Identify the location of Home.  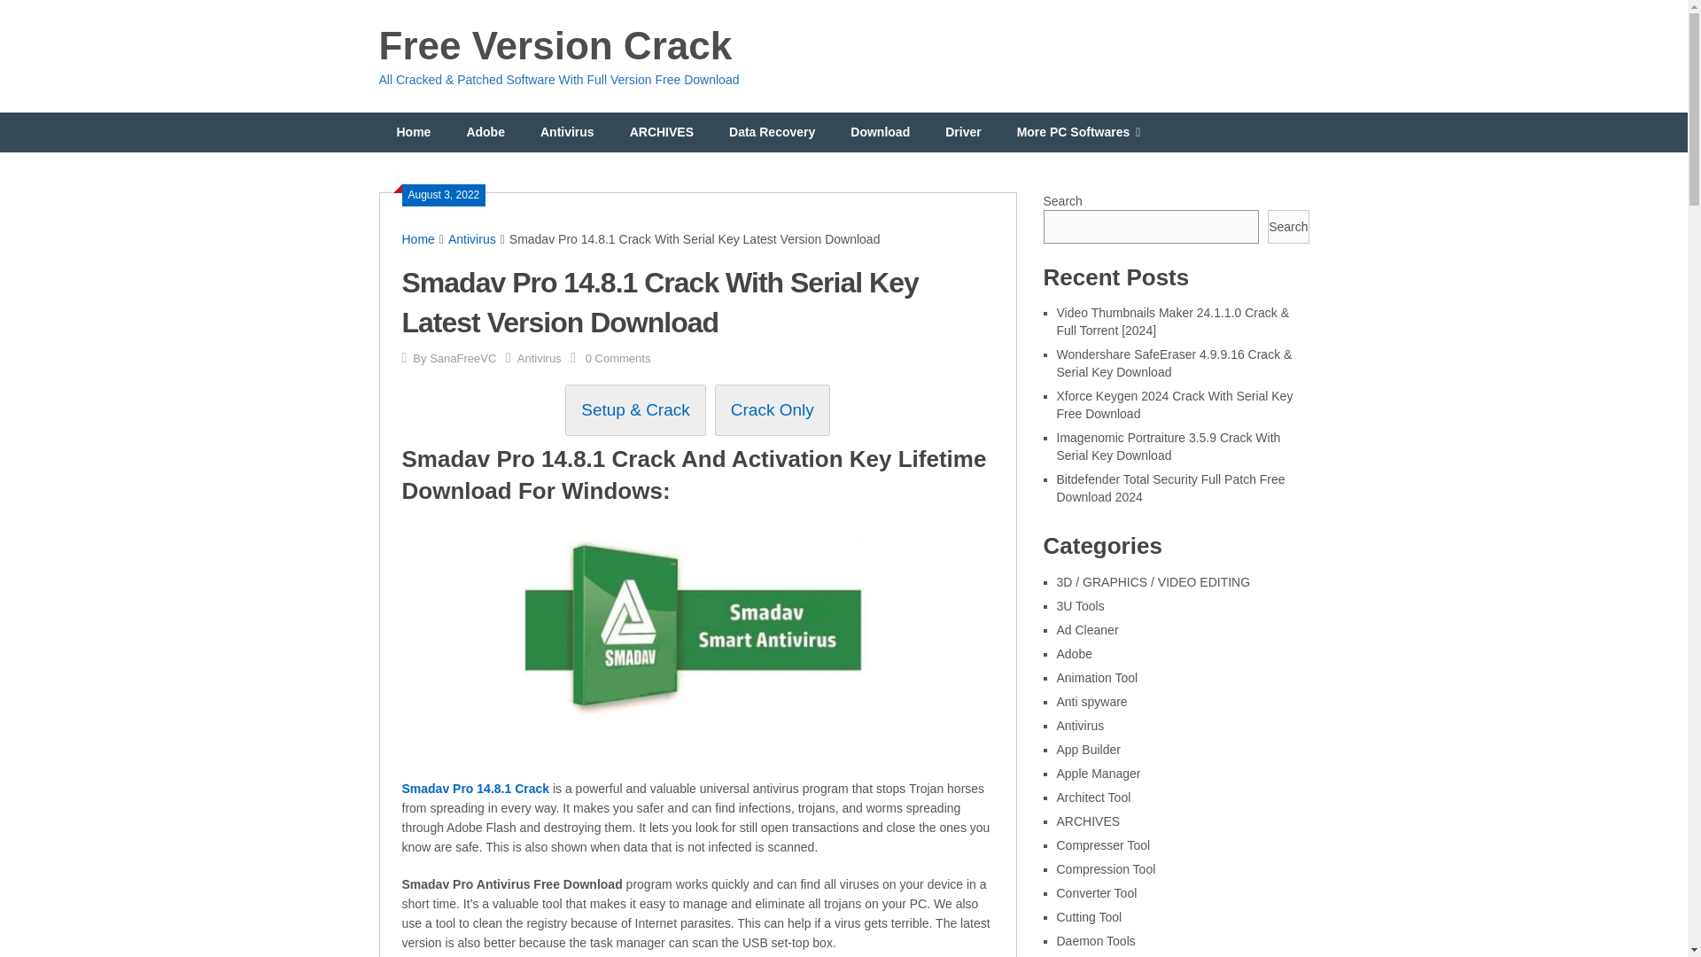
(414, 132).